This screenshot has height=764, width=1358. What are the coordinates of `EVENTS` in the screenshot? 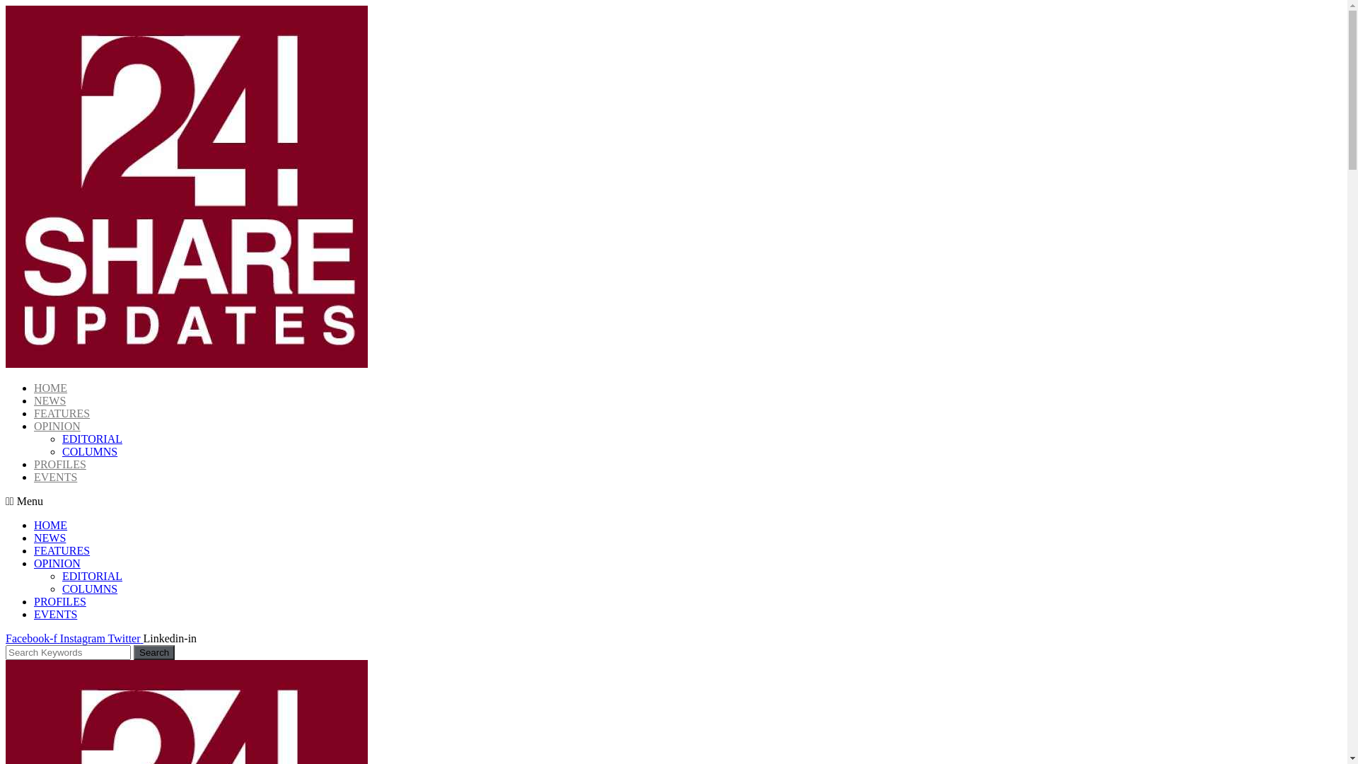 It's located at (55, 477).